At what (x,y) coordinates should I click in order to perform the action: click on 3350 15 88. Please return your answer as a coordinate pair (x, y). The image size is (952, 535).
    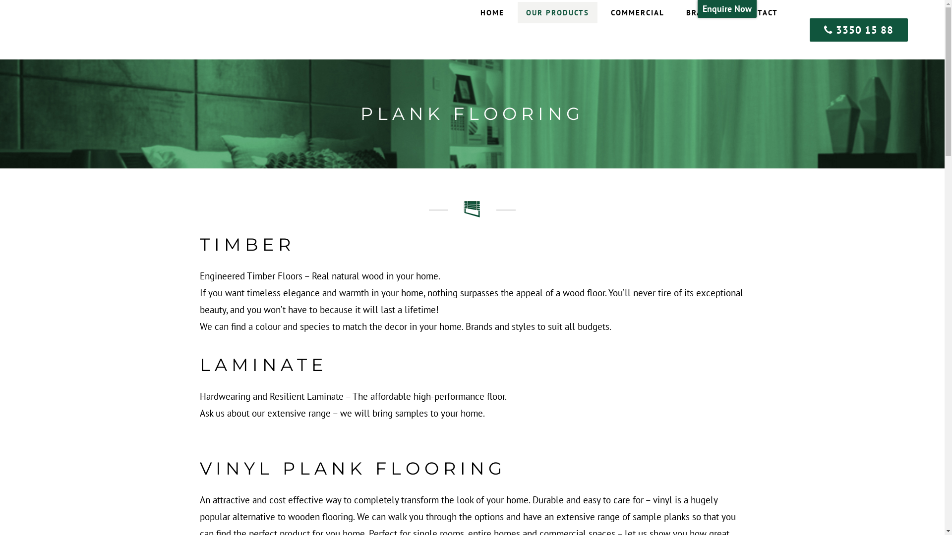
    Looking at the image, I should click on (859, 30).